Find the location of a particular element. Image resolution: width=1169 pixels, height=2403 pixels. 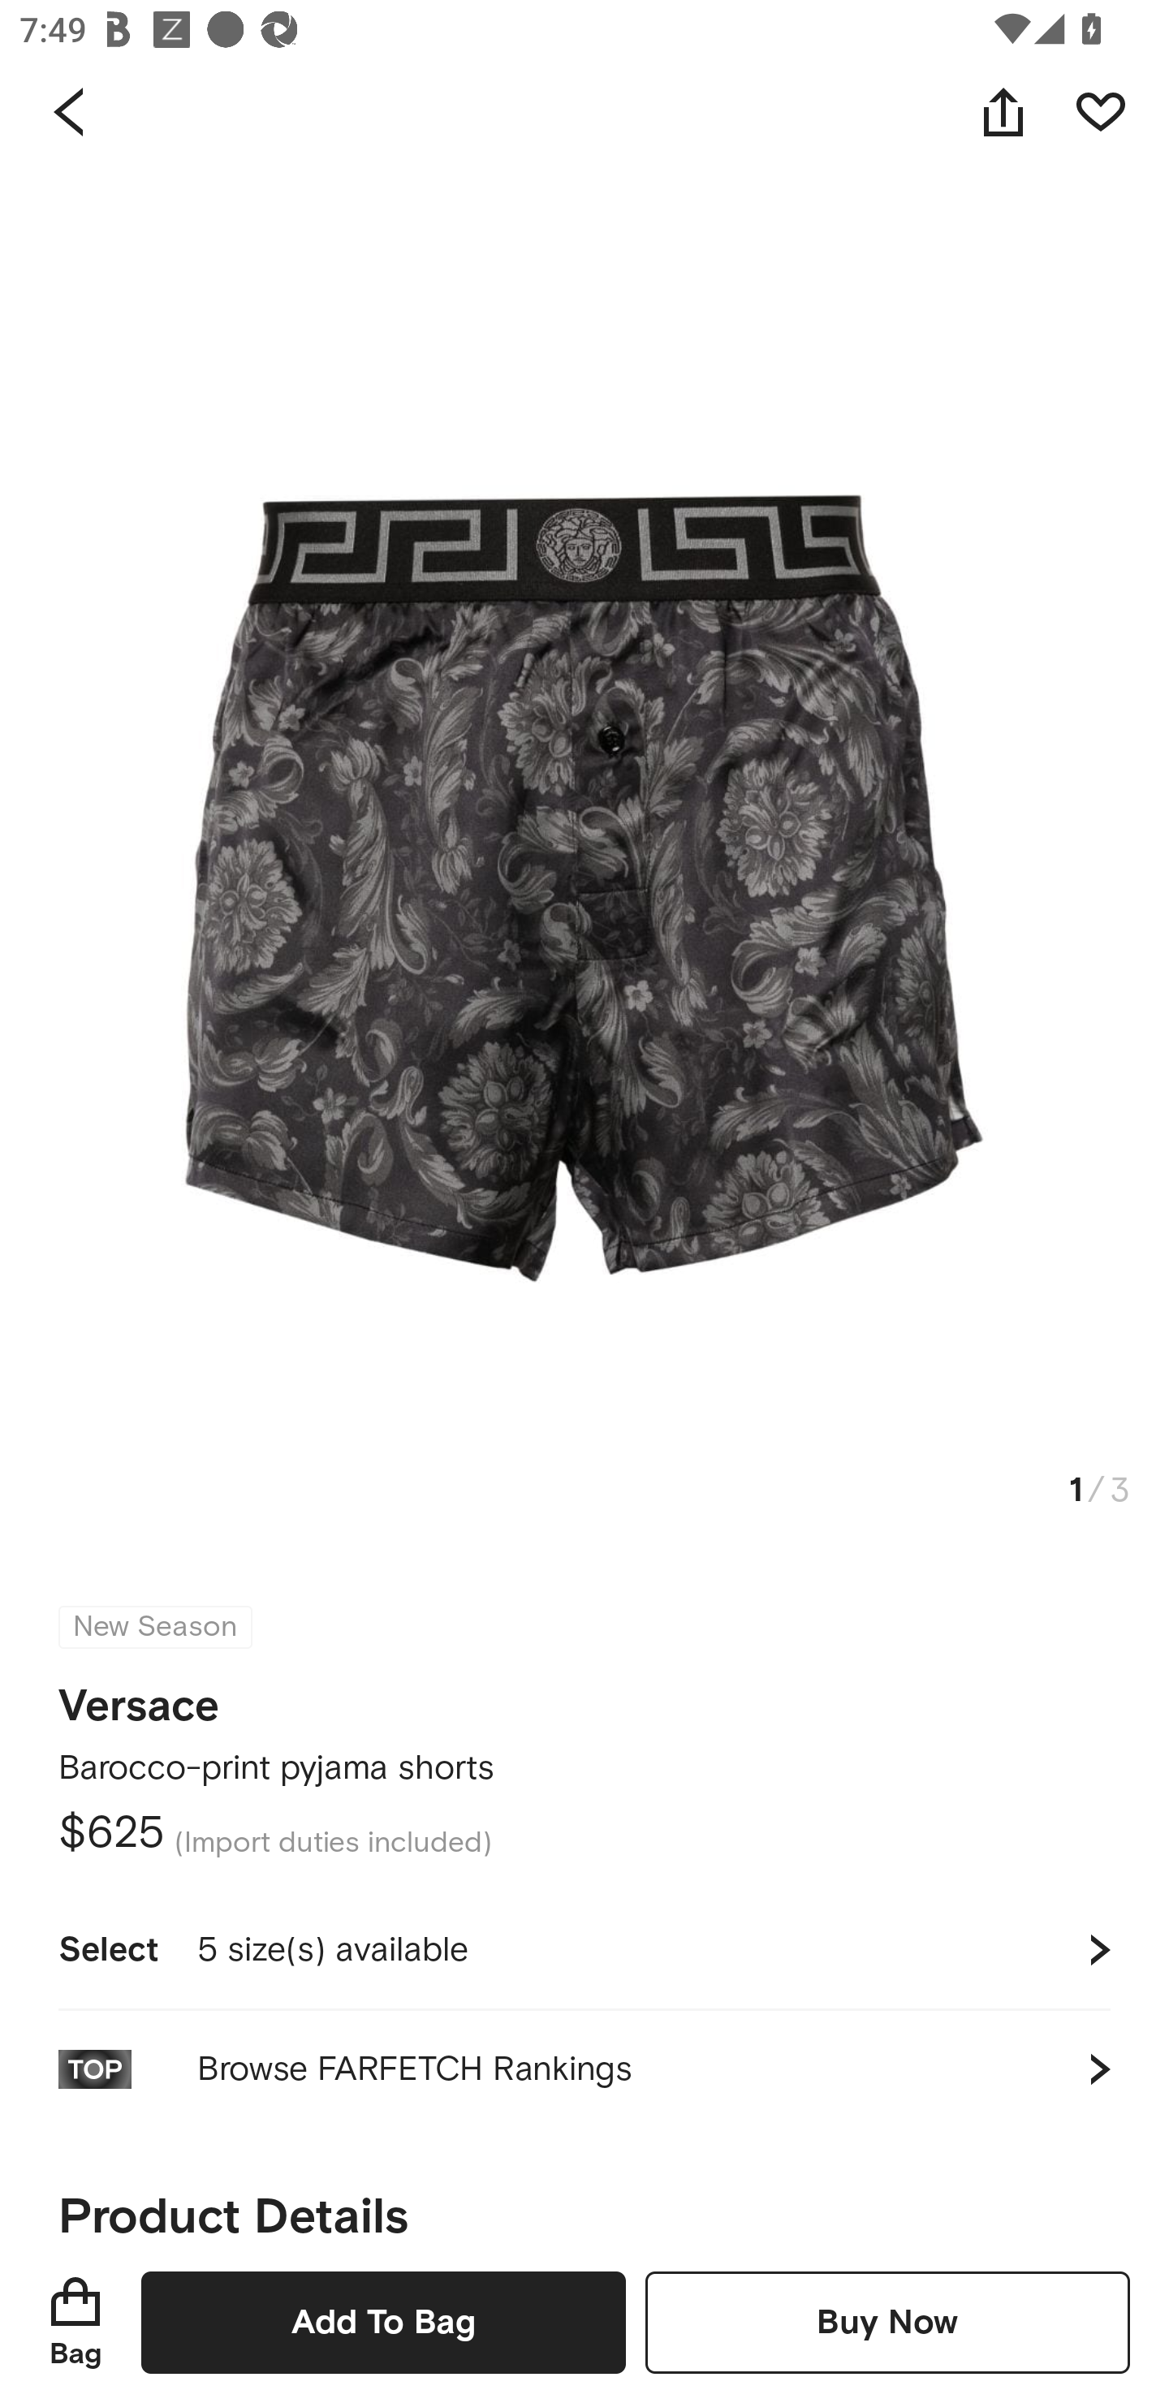

Buy Now is located at coordinates (887, 2322).